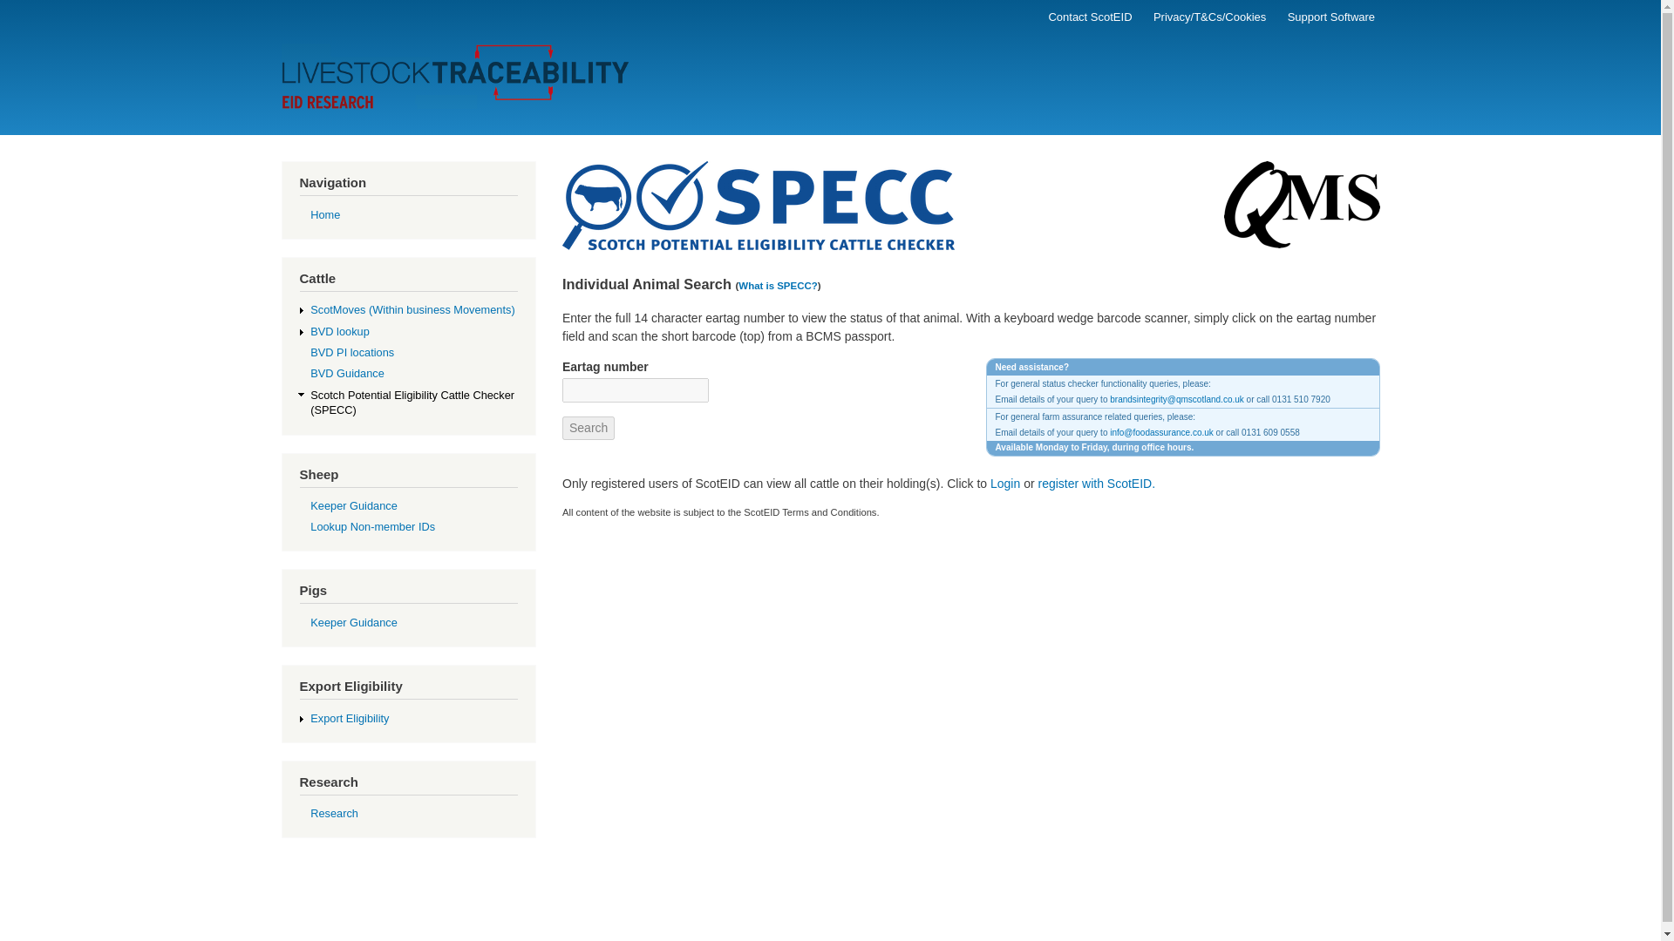 The image size is (1674, 941). Describe the element at coordinates (1004, 483) in the screenshot. I see `Login` at that location.